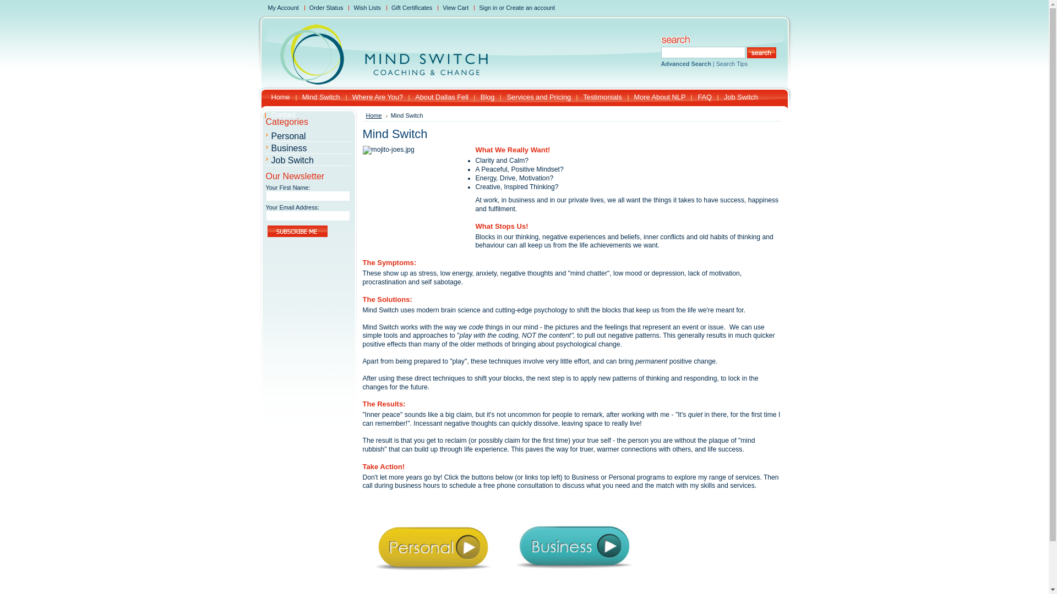  Describe the element at coordinates (412, 200) in the screenshot. I see `mojito-joes.jpg` at that location.